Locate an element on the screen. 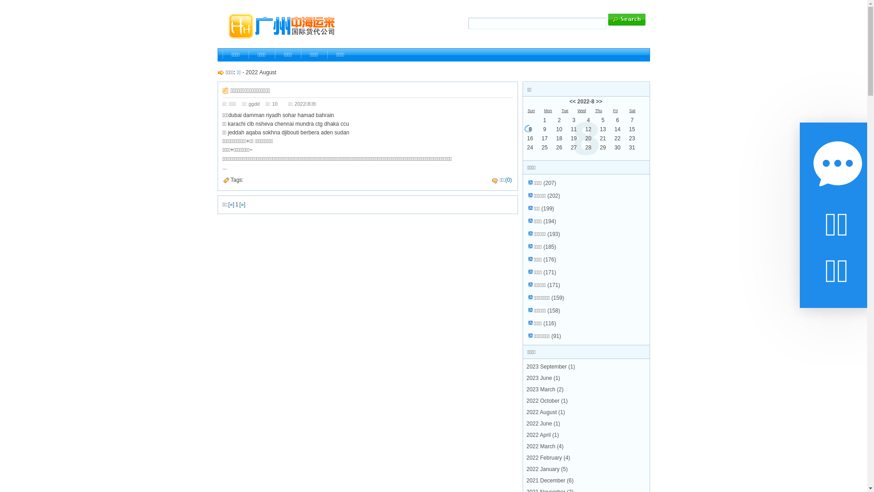 This screenshot has height=492, width=874. 2022 March (4) is located at coordinates (544, 446).